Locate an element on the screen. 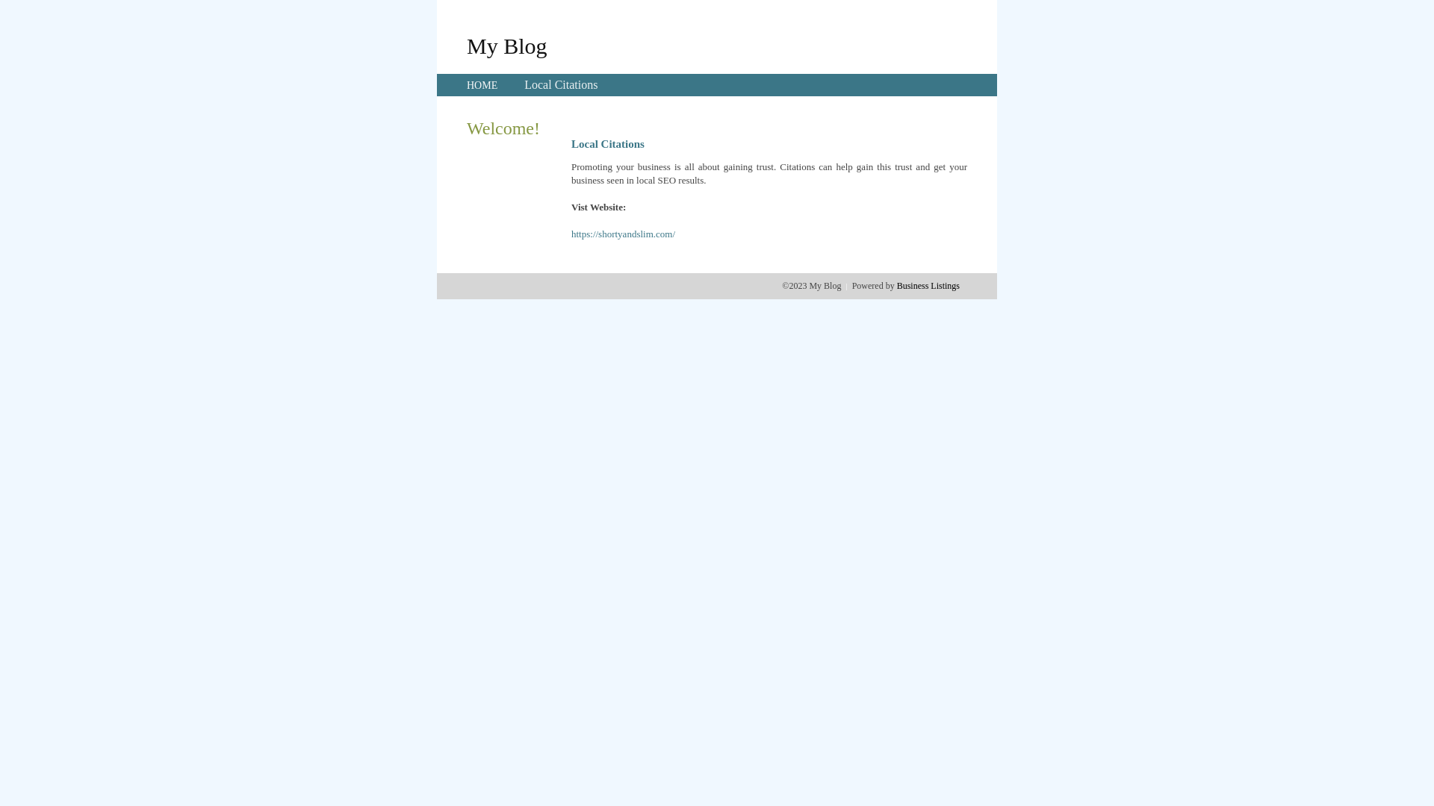 This screenshot has height=806, width=1434. Business Listings is located at coordinates (928, 286).